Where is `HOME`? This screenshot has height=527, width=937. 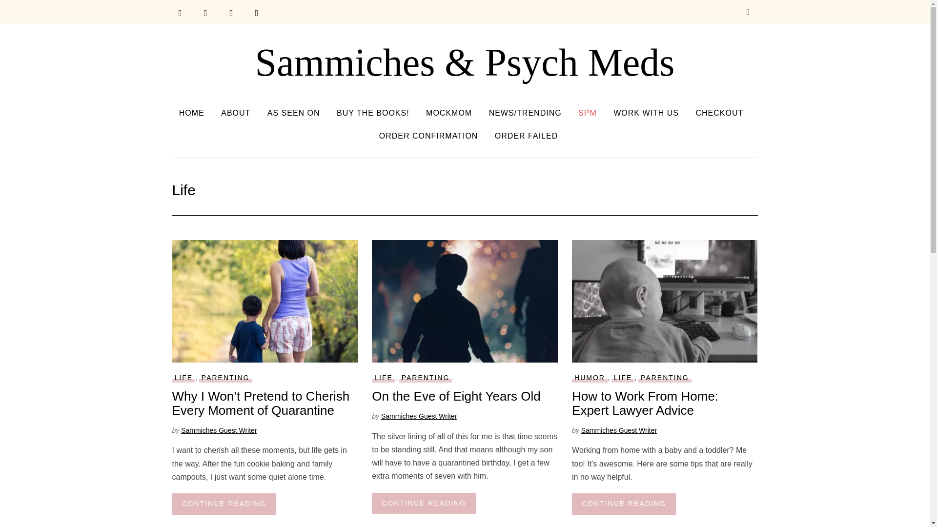
HOME is located at coordinates (191, 113).